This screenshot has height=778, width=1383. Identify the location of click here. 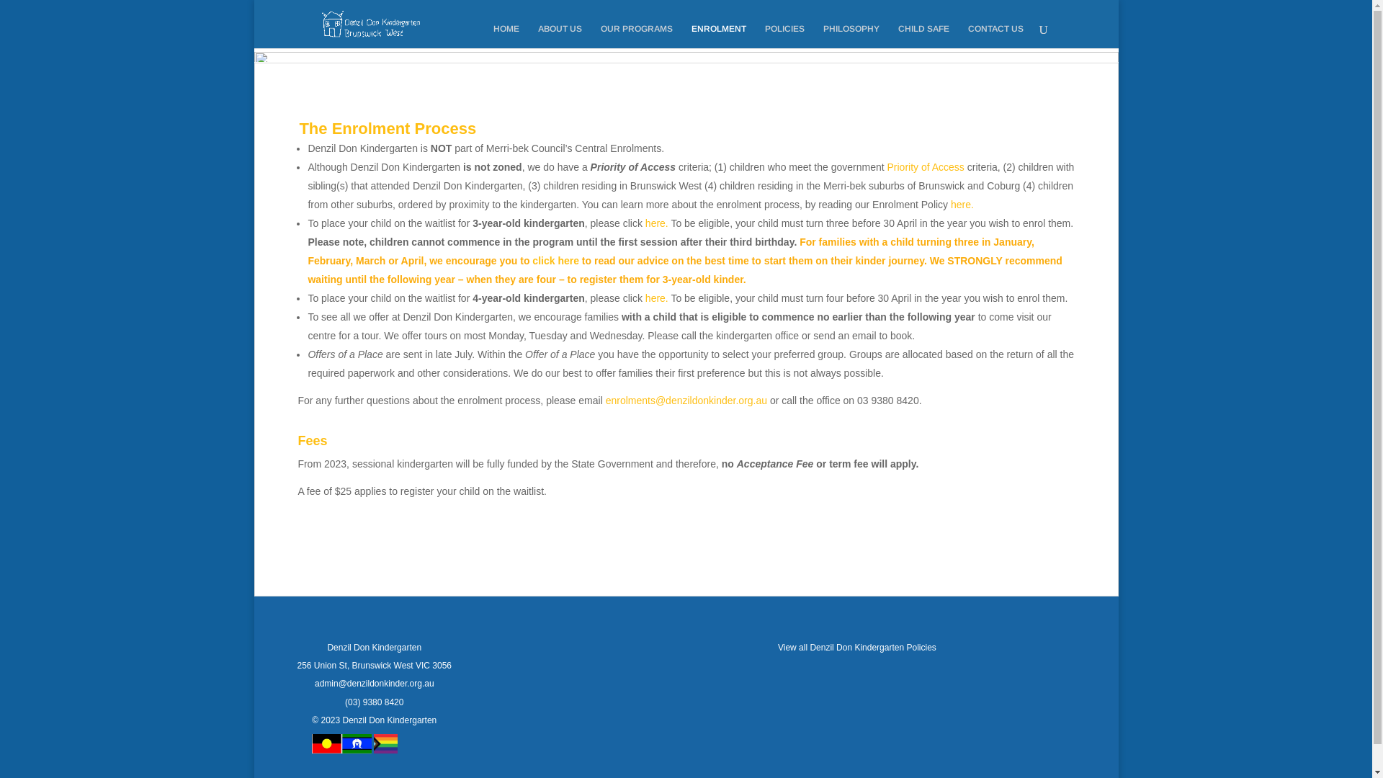
(556, 261).